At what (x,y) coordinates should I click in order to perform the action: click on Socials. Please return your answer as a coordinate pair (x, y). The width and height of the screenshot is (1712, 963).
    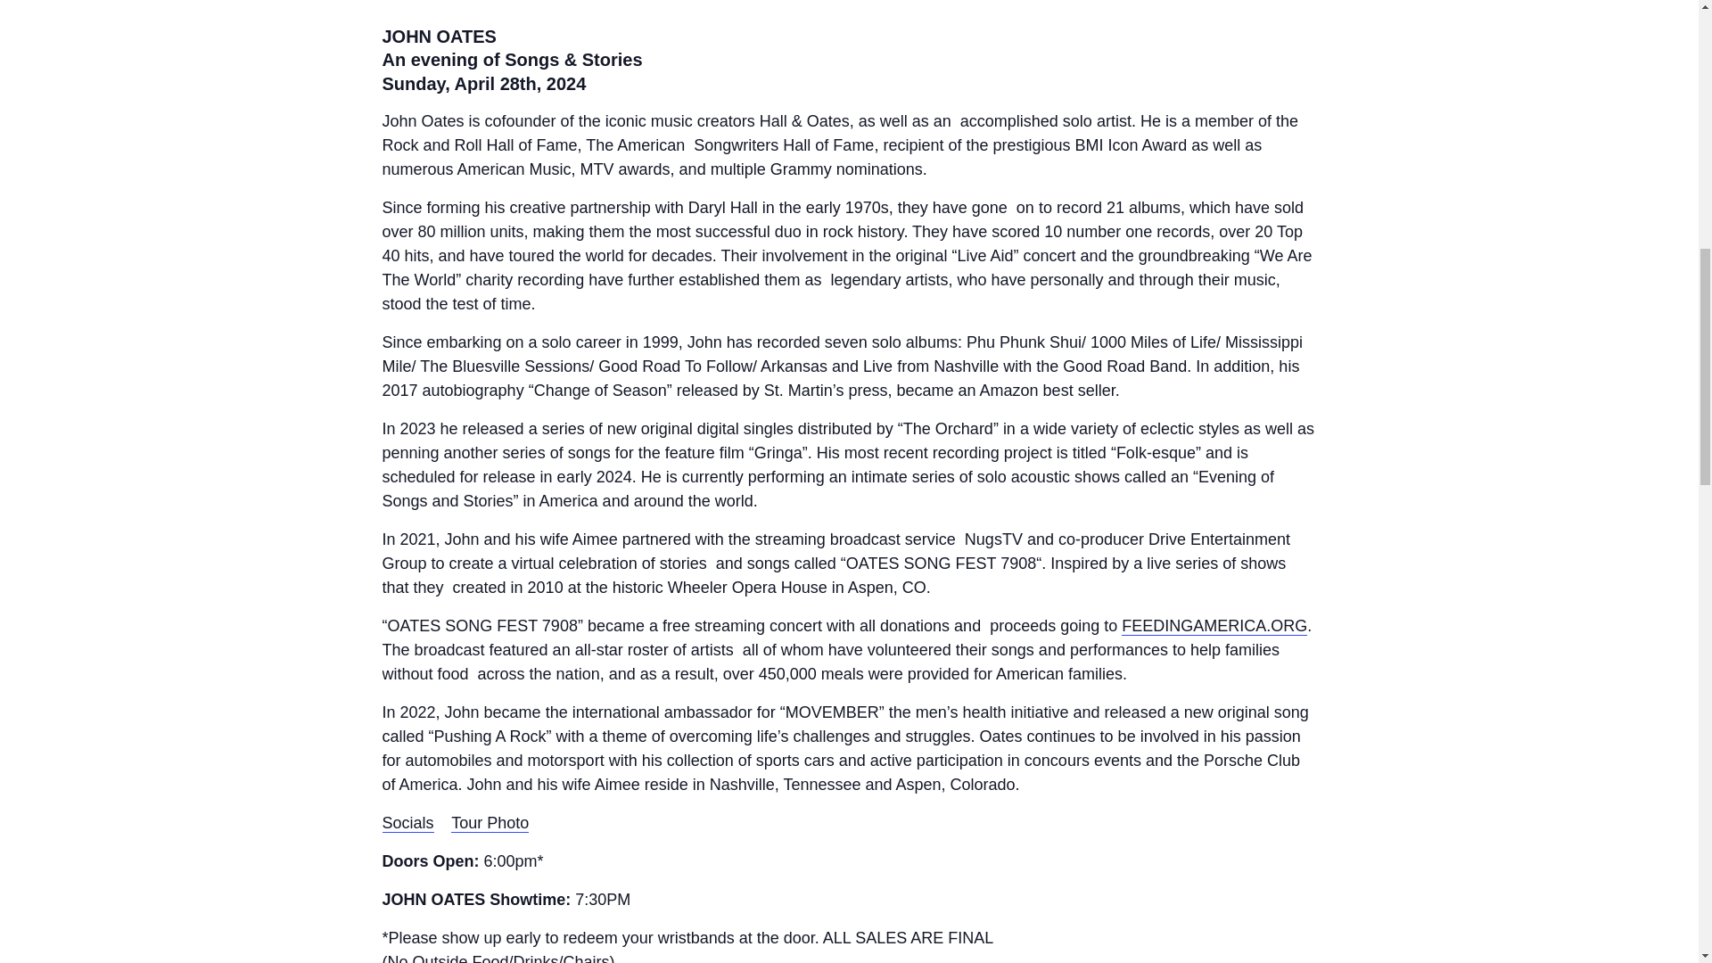
    Looking at the image, I should click on (407, 823).